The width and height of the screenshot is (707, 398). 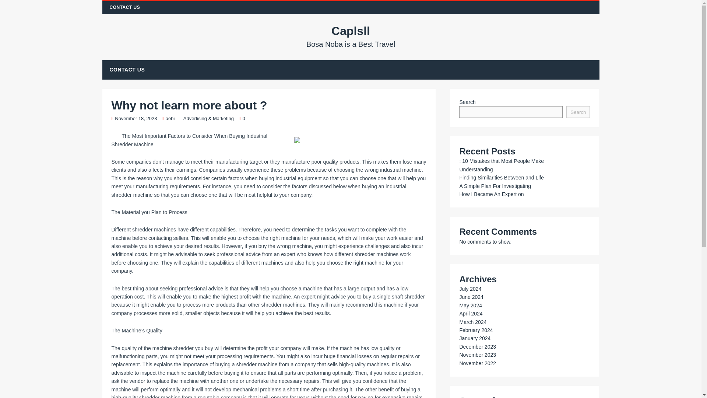 I want to click on May 2024, so click(x=470, y=305).